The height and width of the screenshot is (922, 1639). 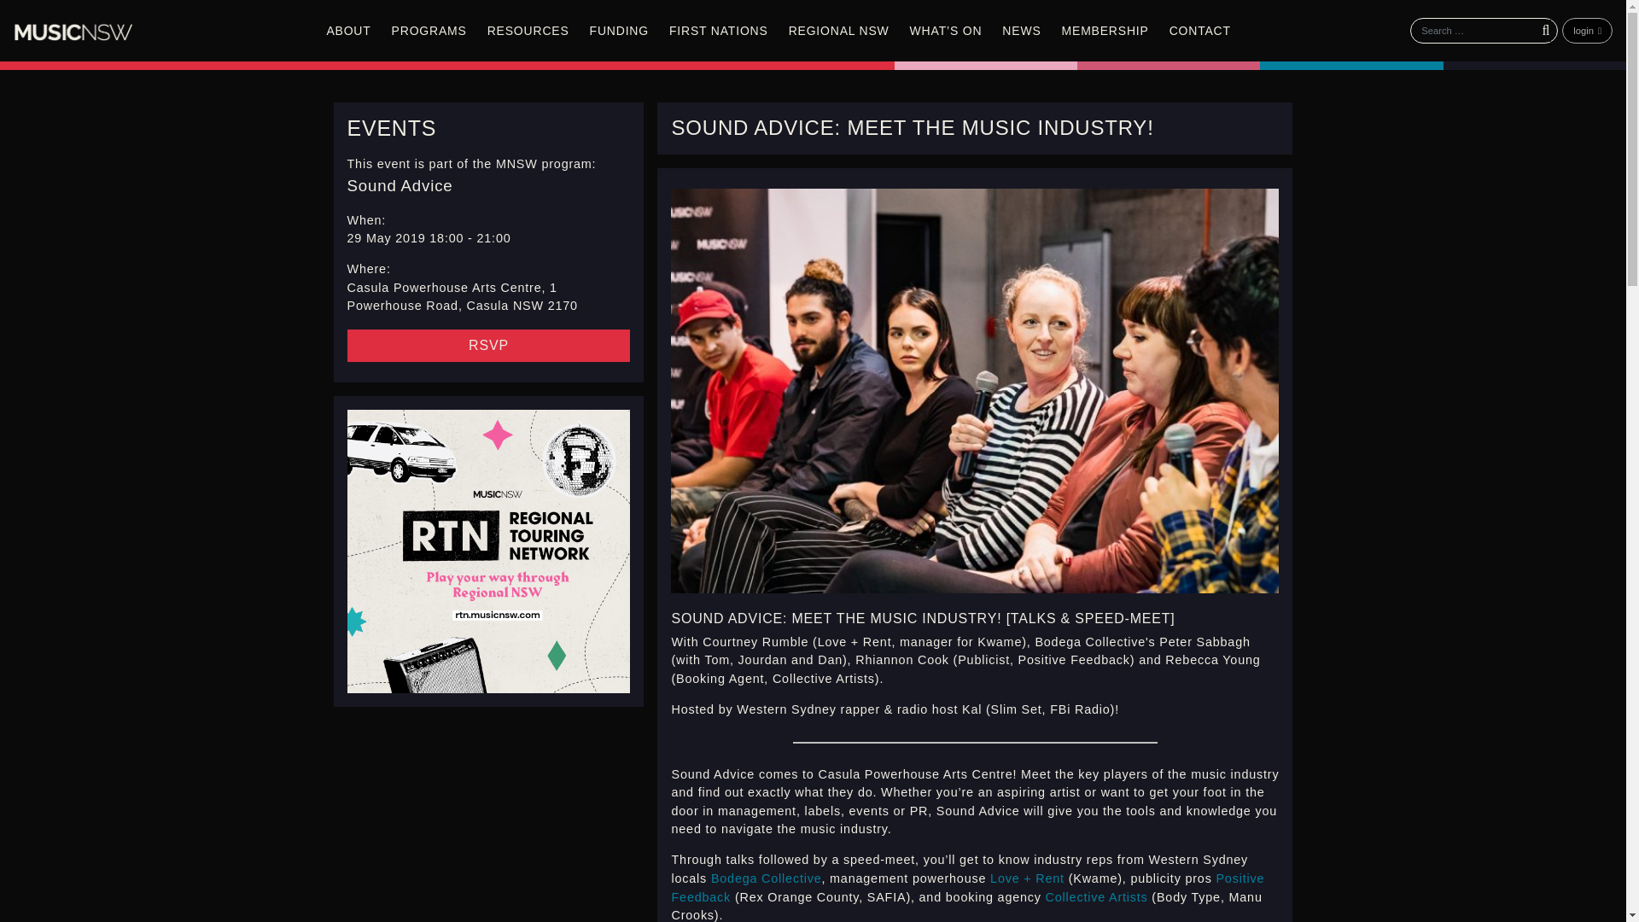 What do you see at coordinates (839, 31) in the screenshot?
I see `Regional NSW` at bounding box center [839, 31].